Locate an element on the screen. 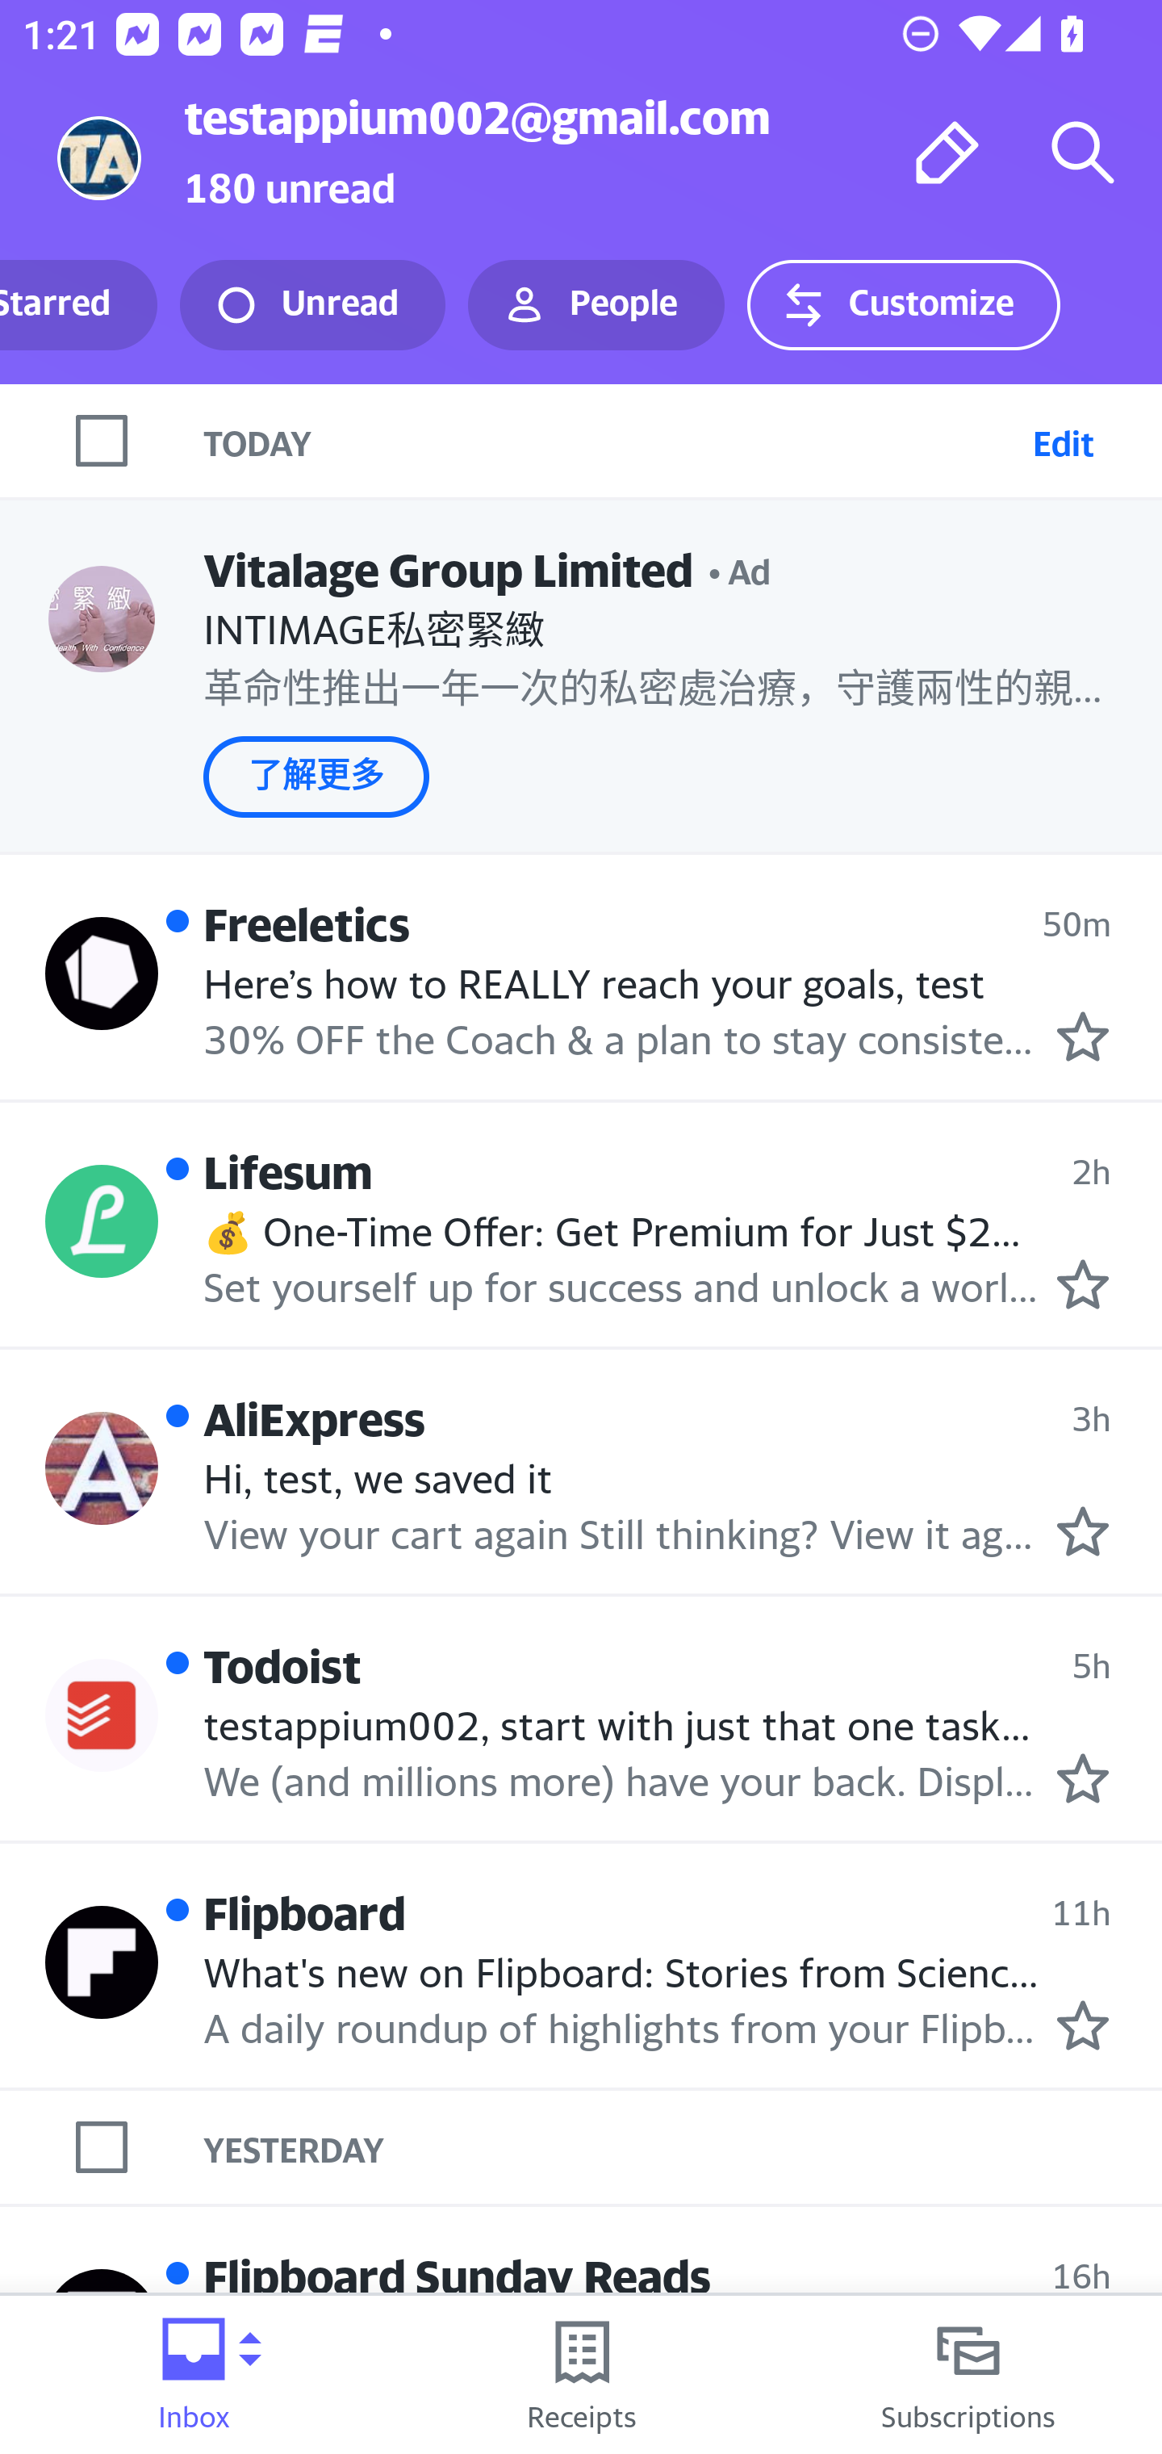  Mark as starred. is located at coordinates (1083, 1778).